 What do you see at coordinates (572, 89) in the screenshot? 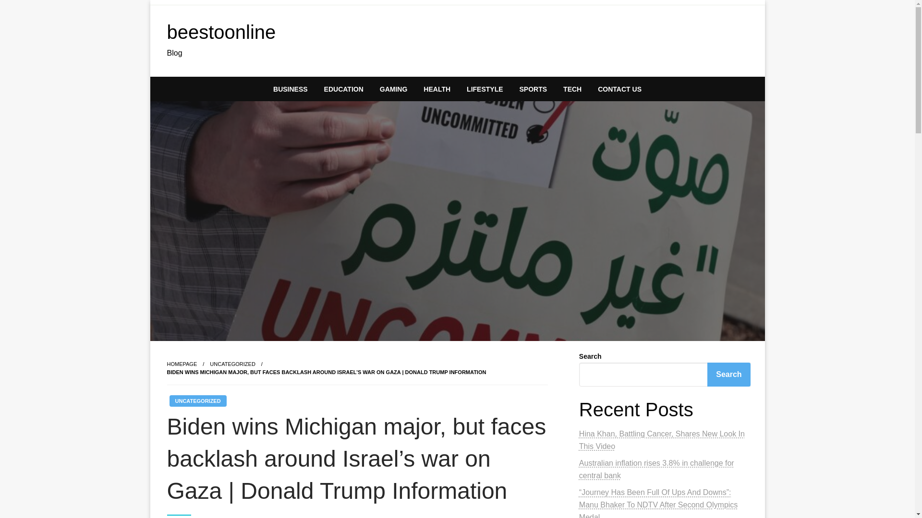
I see `TECH` at bounding box center [572, 89].